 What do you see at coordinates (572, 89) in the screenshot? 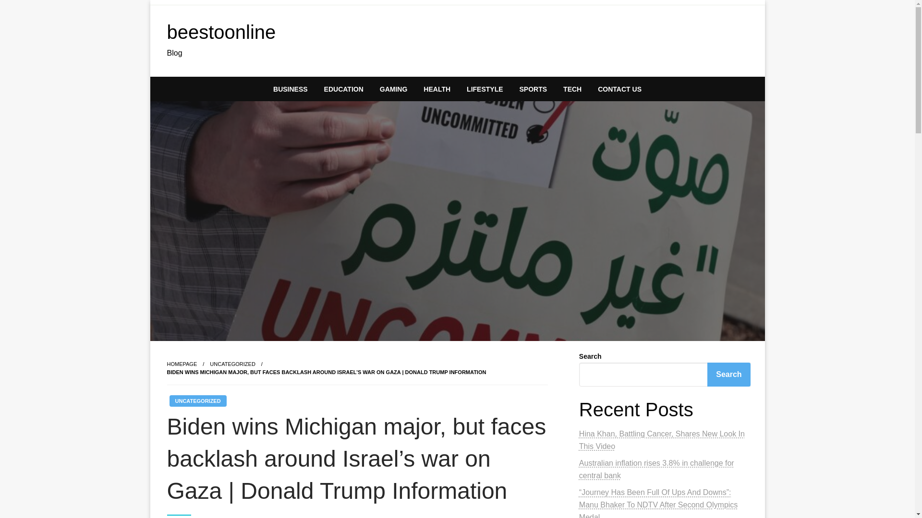
I see `TECH` at bounding box center [572, 89].